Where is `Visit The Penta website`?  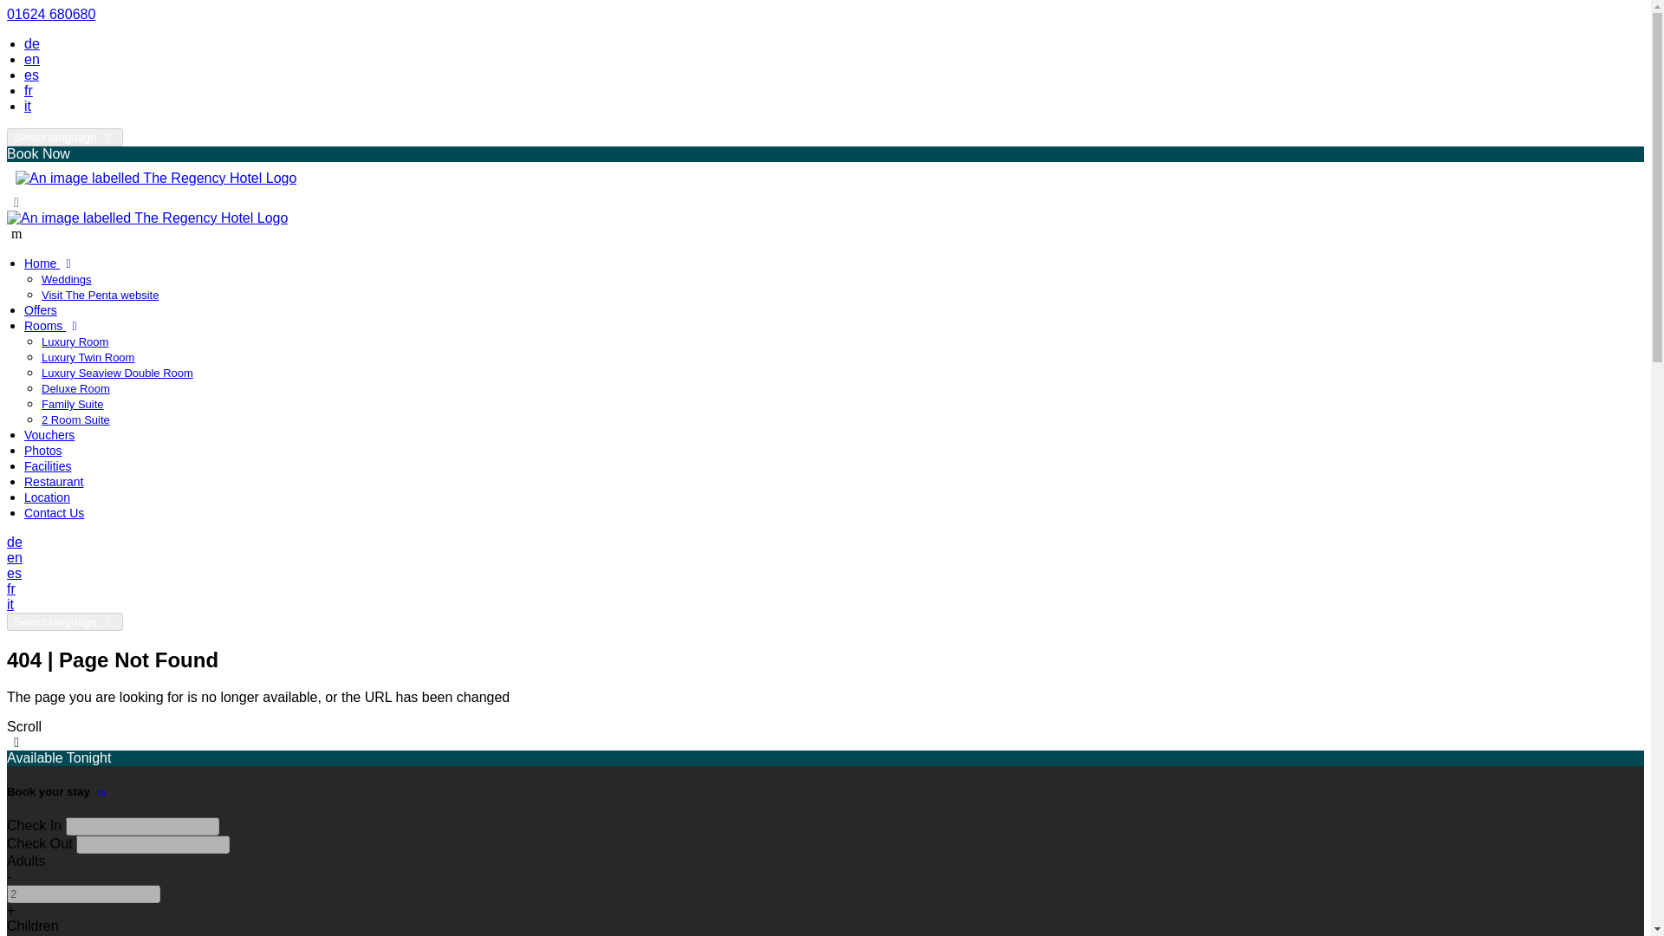
Visit The Penta website is located at coordinates (100, 295).